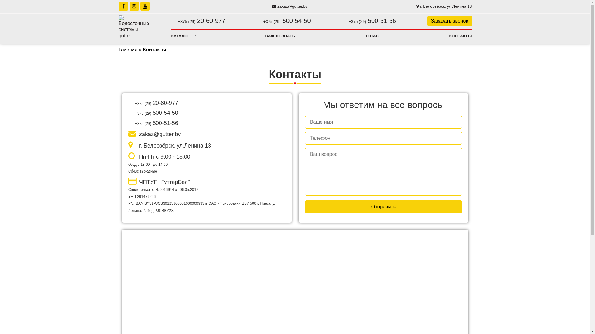  Describe the element at coordinates (284, 21) in the screenshot. I see `+375 (29) 500-54-50` at that location.